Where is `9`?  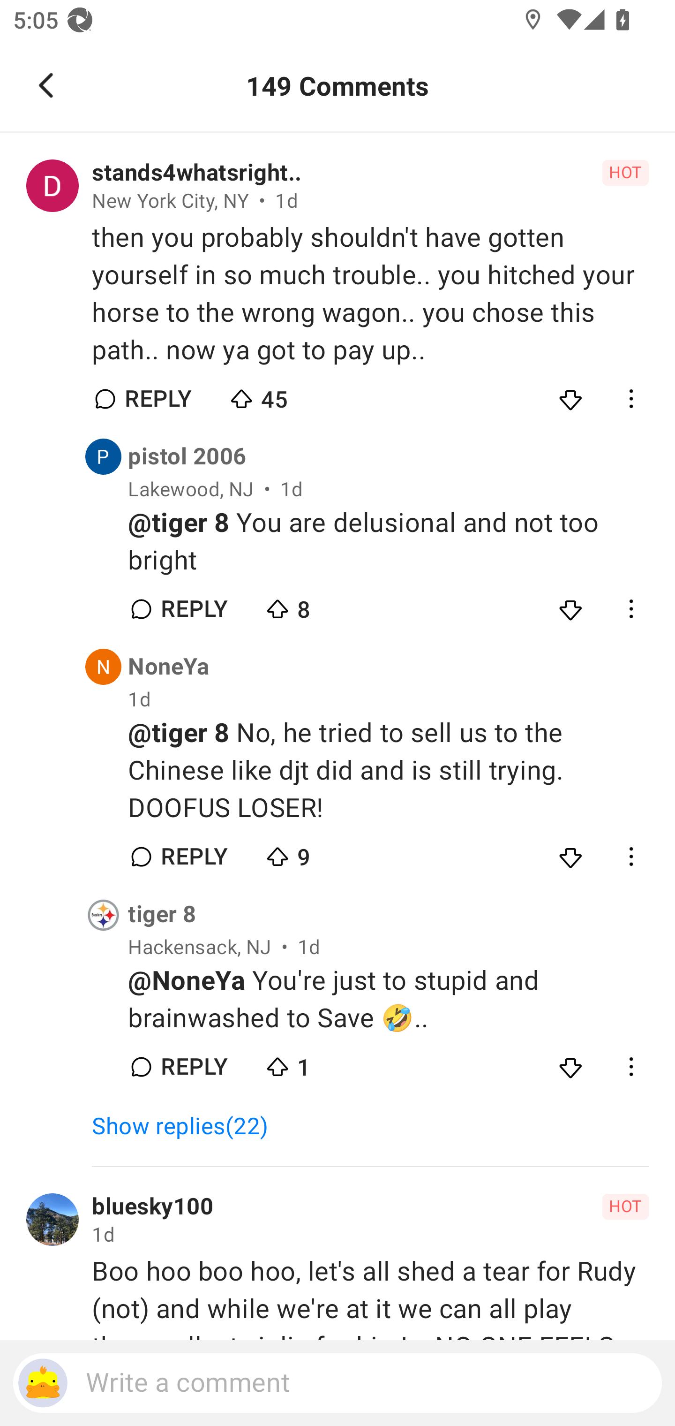 9 is located at coordinates (327, 853).